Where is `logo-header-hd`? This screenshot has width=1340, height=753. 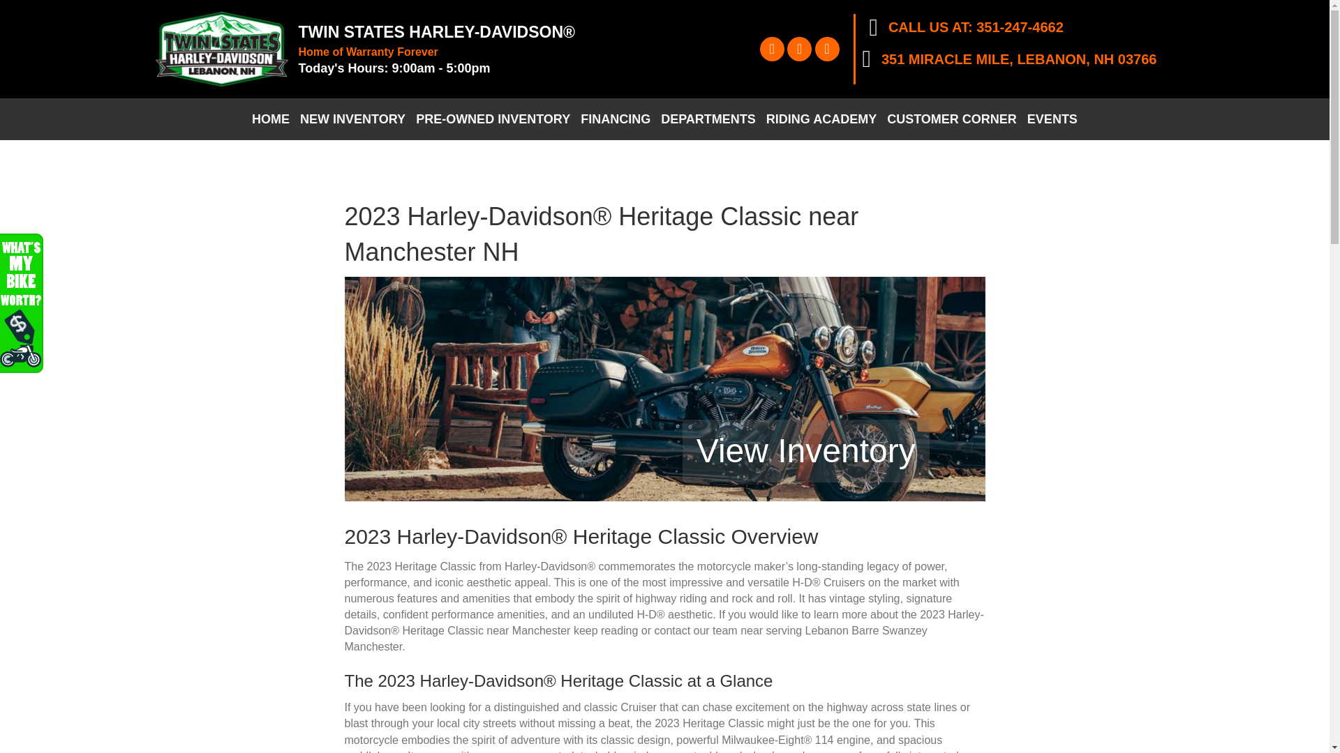
logo-header-hd is located at coordinates (221, 49).